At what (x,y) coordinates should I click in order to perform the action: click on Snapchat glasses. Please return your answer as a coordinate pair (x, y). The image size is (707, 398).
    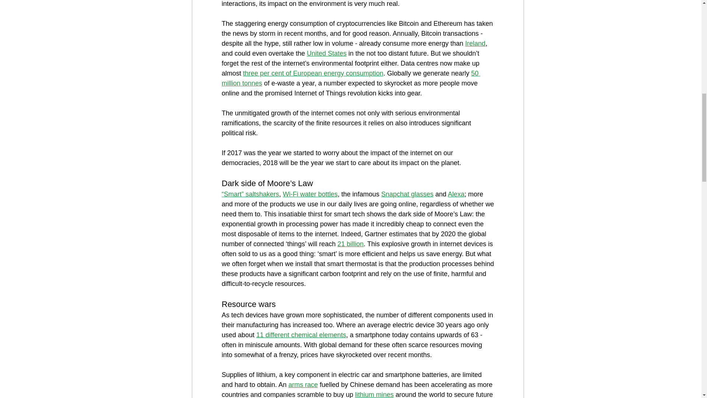
    Looking at the image, I should click on (407, 194).